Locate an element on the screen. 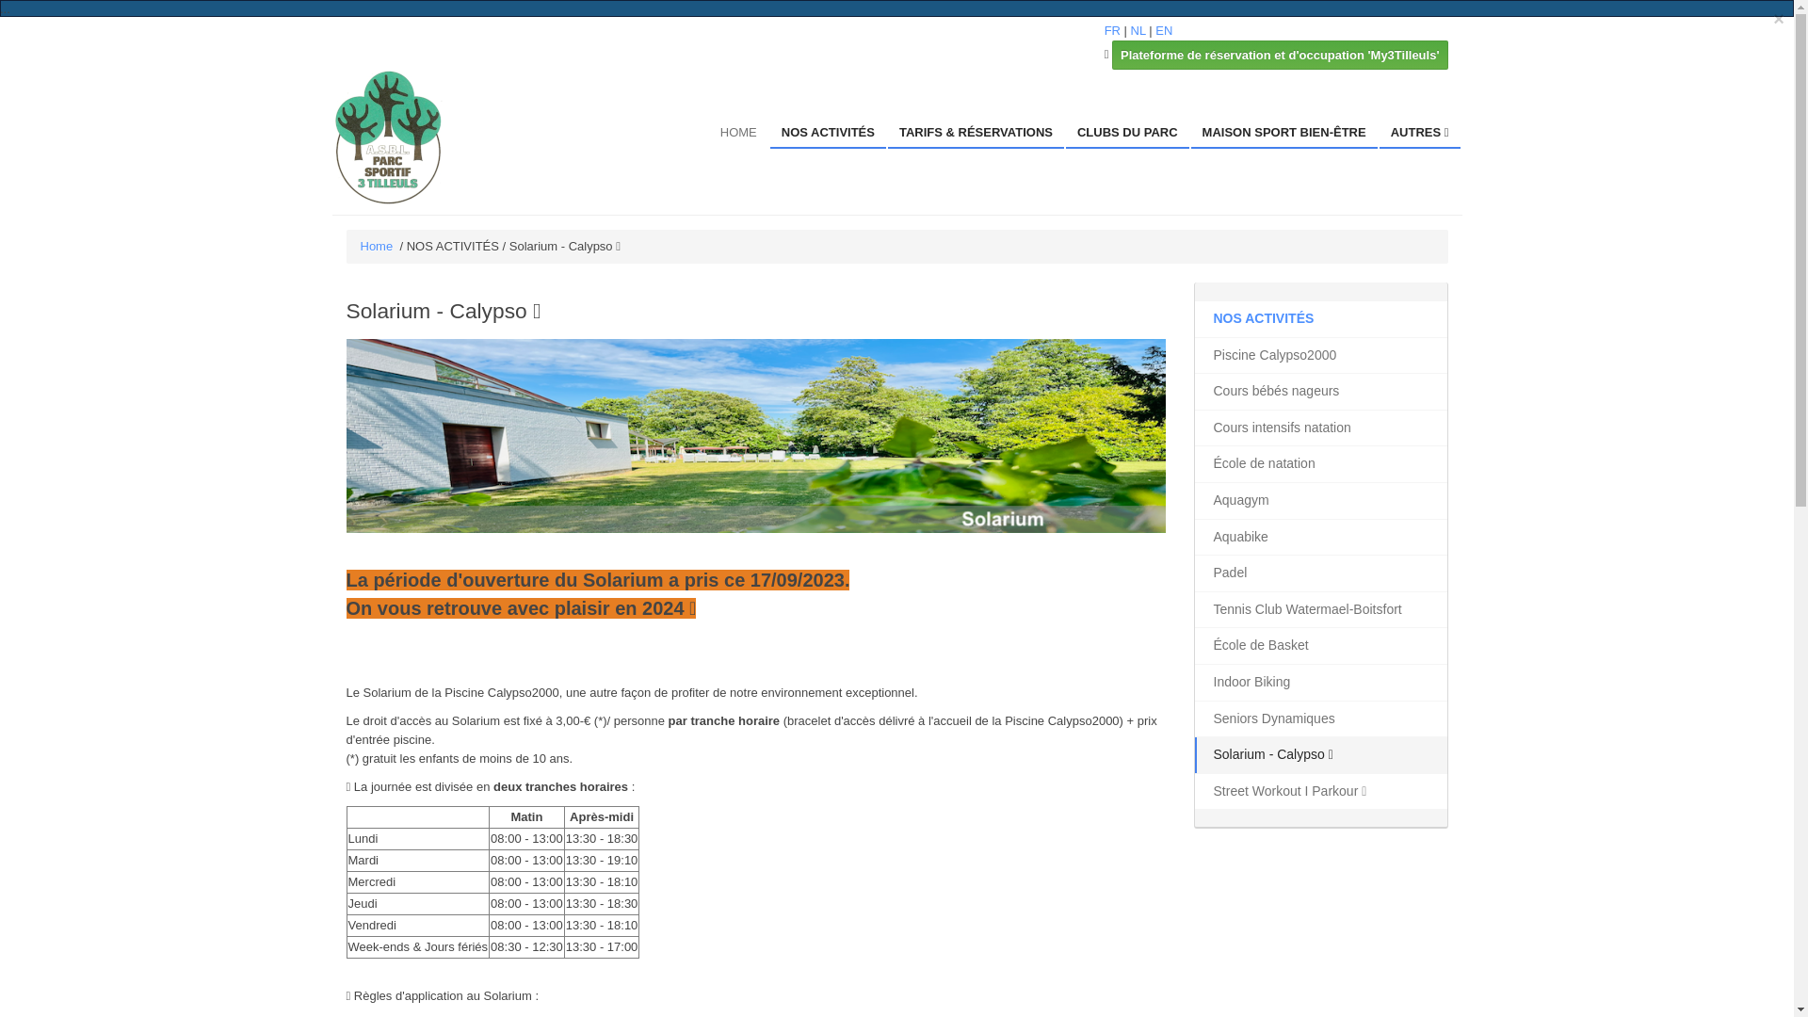  Padel is located at coordinates (1320, 573).